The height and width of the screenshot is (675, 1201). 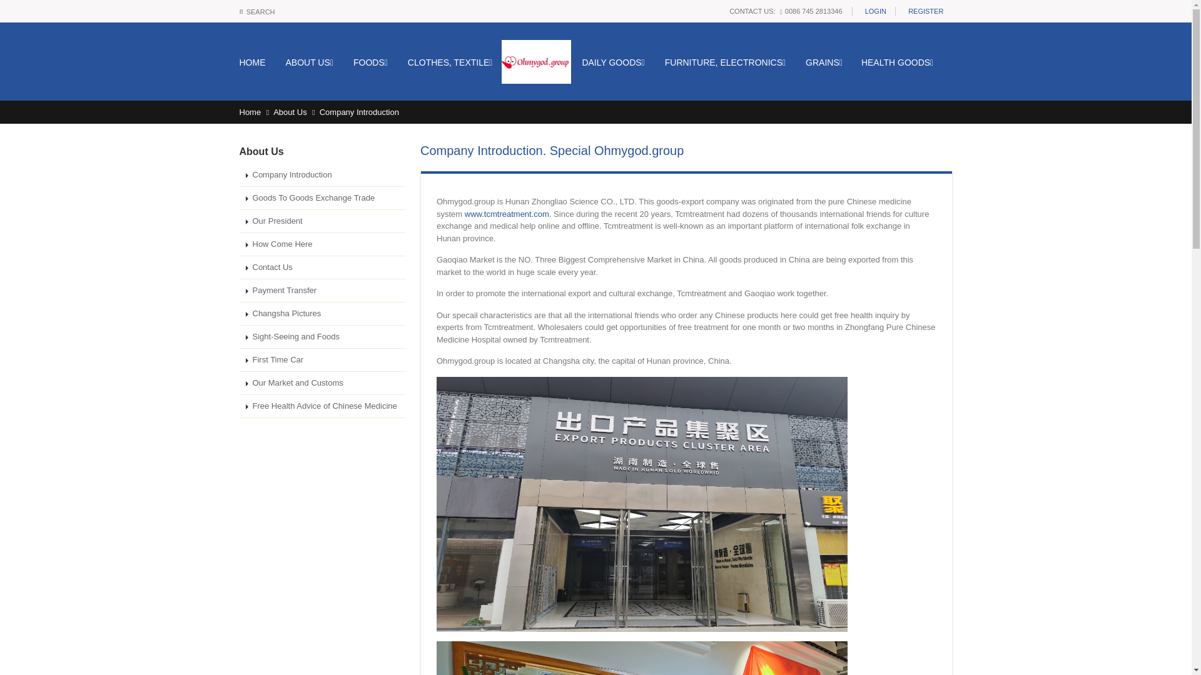 I want to click on CLOTHES, TEXTILE, so click(x=450, y=62).